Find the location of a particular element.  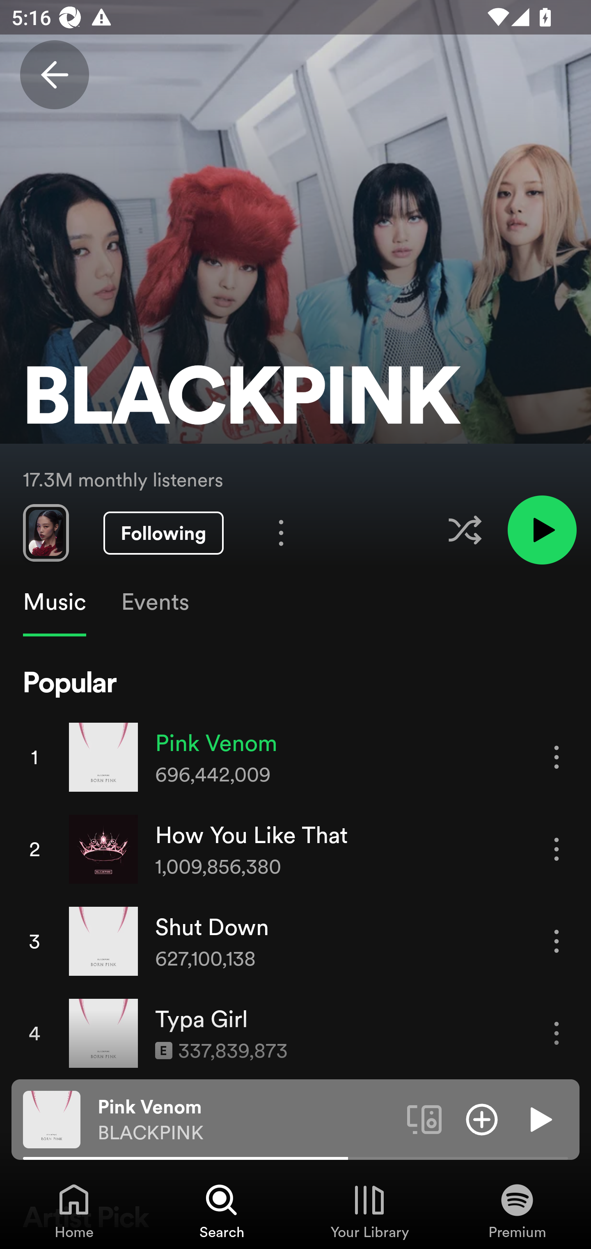

Connect to a device. Opens the devices menu is located at coordinates (424, 1119).